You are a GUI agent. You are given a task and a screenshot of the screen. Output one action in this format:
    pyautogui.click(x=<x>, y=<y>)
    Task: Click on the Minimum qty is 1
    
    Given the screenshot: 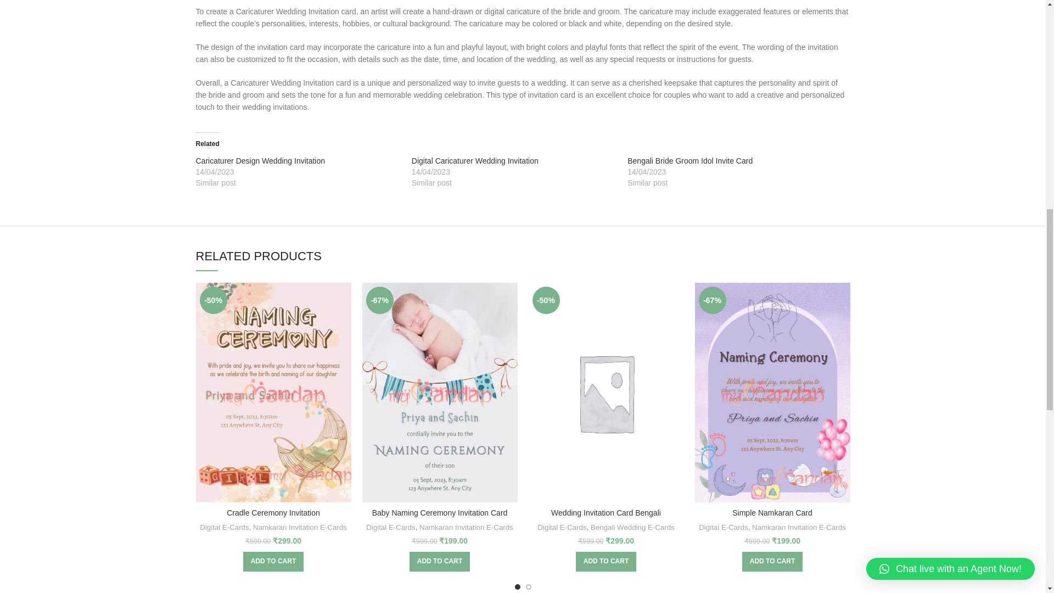 What is the action you would take?
    pyautogui.click(x=273, y=562)
    